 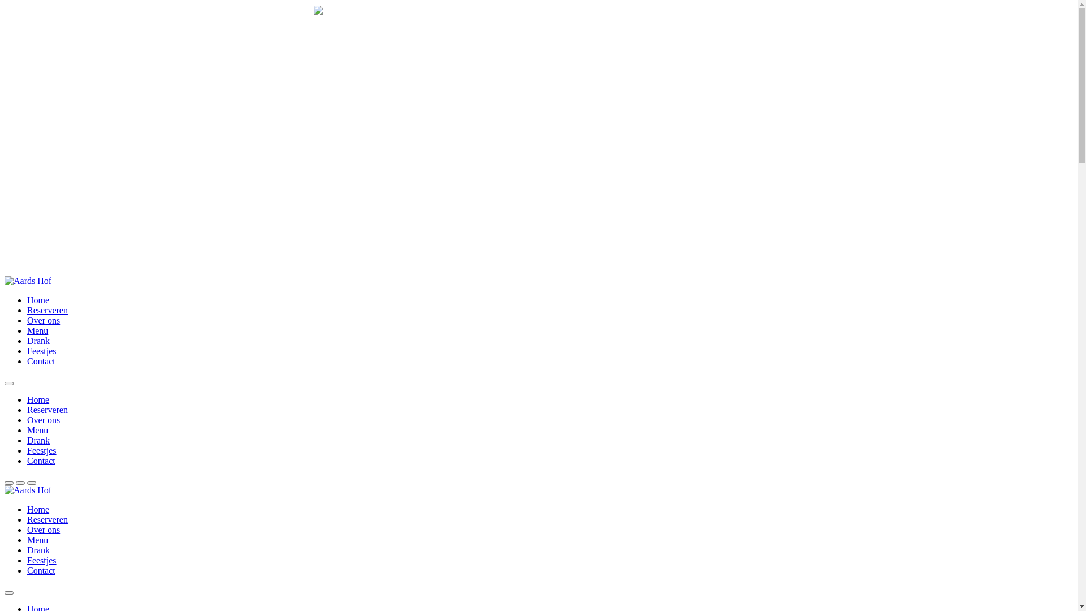 What do you see at coordinates (38, 440) in the screenshot?
I see `Drank` at bounding box center [38, 440].